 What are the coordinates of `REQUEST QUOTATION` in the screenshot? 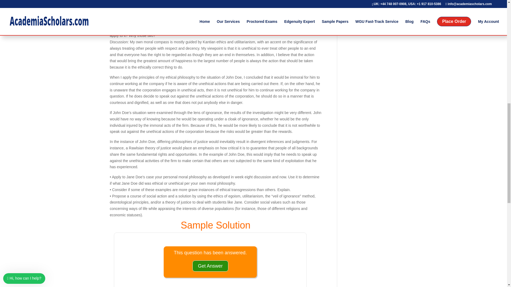 It's located at (371, 16).